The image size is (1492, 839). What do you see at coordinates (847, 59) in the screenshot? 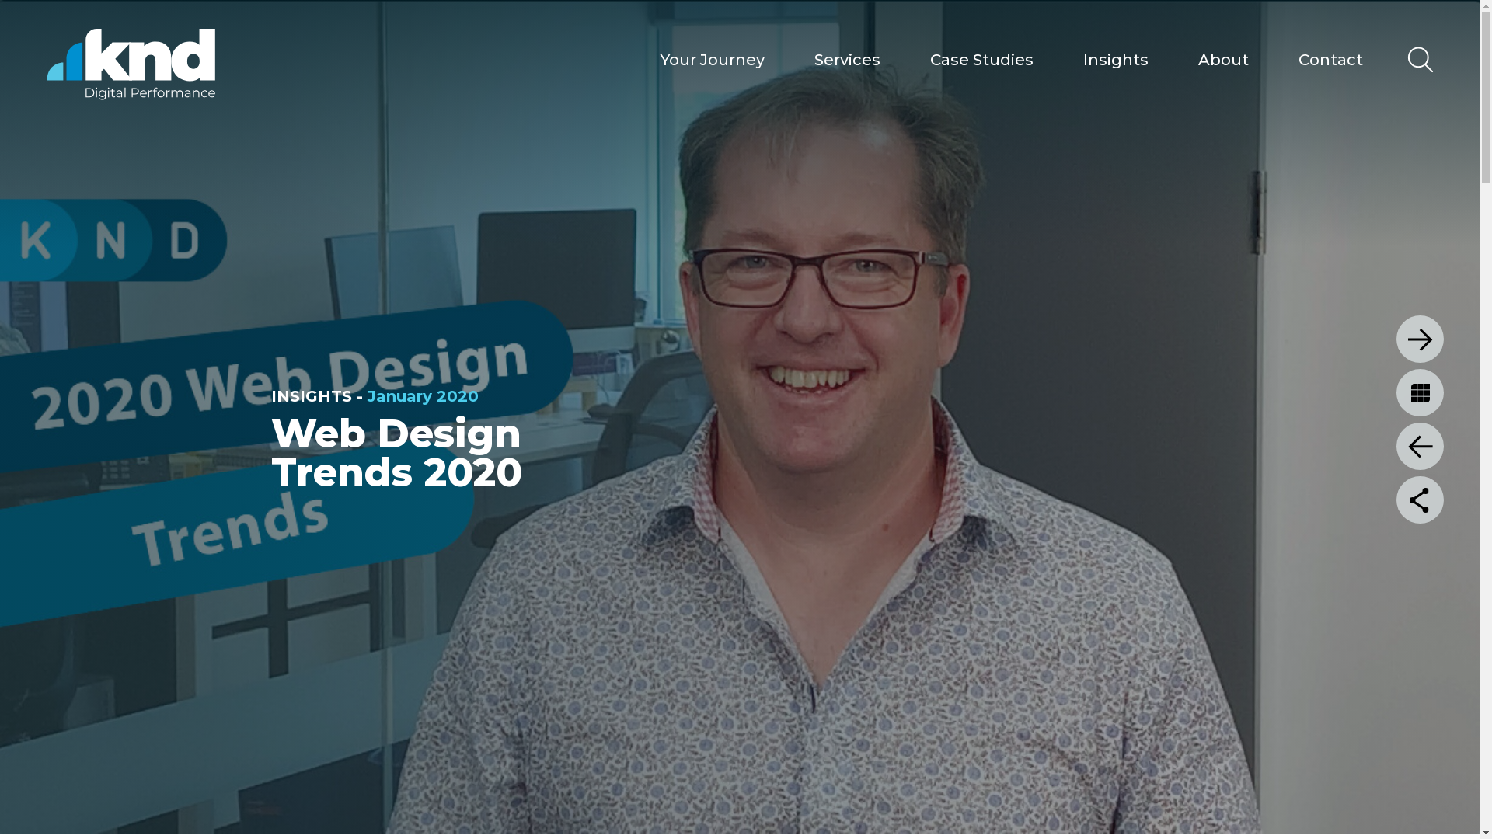
I see `Services` at bounding box center [847, 59].